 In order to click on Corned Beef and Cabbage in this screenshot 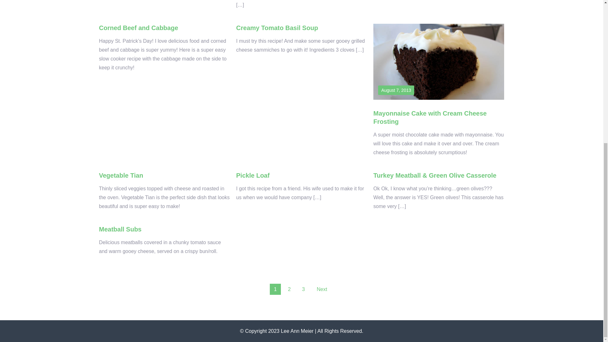, I will do `click(138, 28)`.